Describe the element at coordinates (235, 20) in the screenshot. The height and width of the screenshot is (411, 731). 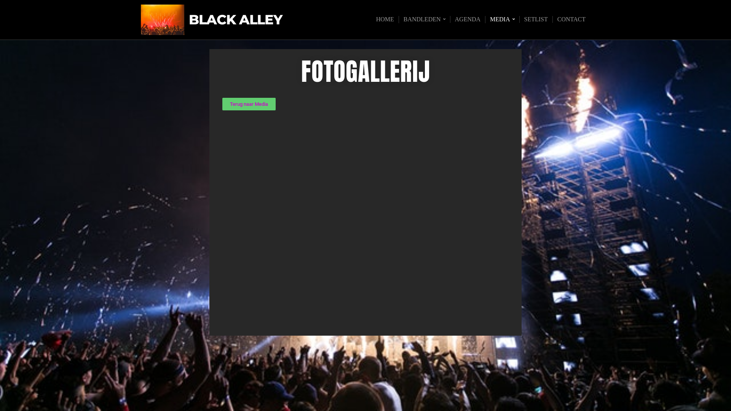
I see `BLACK ALLEY` at that location.